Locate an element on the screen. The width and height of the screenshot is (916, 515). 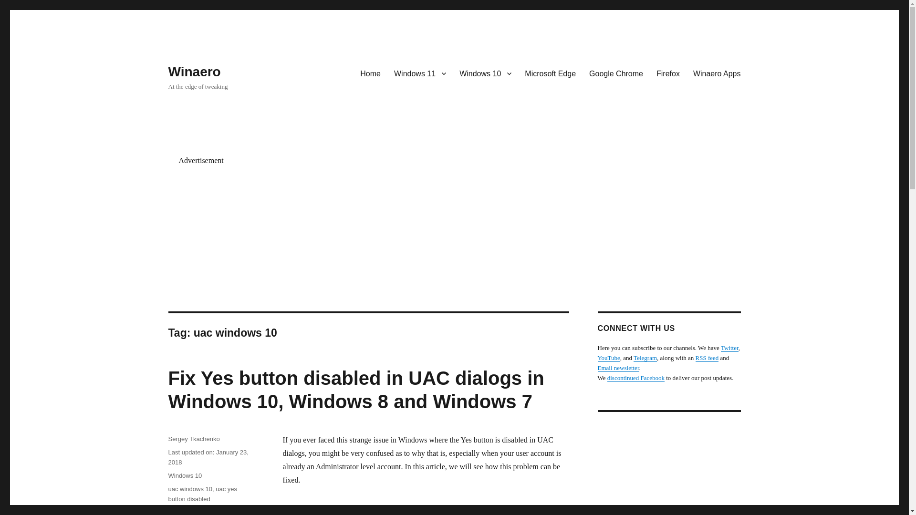
RSS feed is located at coordinates (707, 358).